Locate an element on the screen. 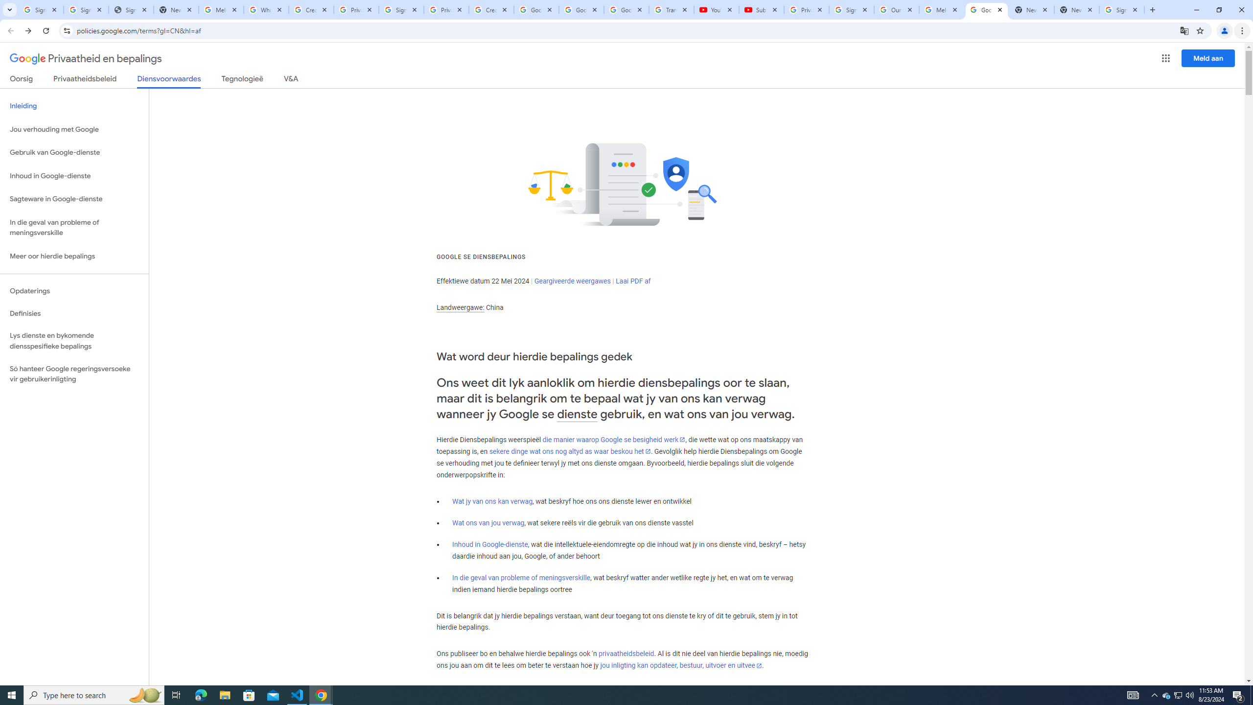 The width and height of the screenshot is (1253, 705). Create your Google Account is located at coordinates (491, 10).